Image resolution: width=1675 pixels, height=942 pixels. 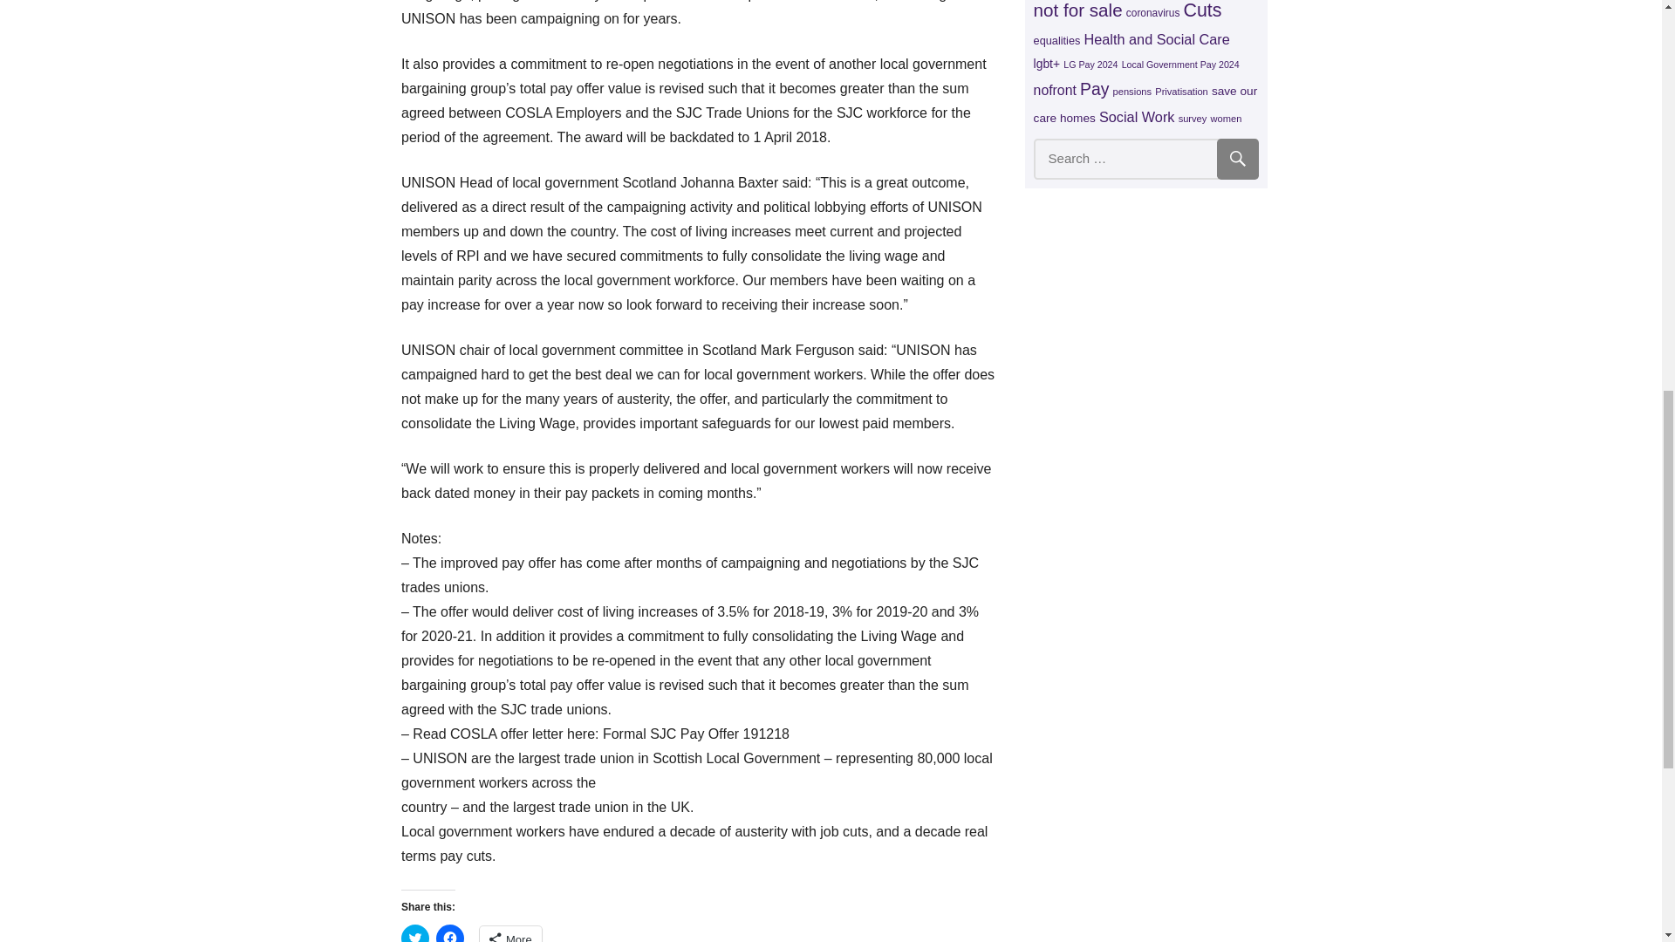 What do you see at coordinates (449, 933) in the screenshot?
I see `Click to share on Facebook` at bounding box center [449, 933].